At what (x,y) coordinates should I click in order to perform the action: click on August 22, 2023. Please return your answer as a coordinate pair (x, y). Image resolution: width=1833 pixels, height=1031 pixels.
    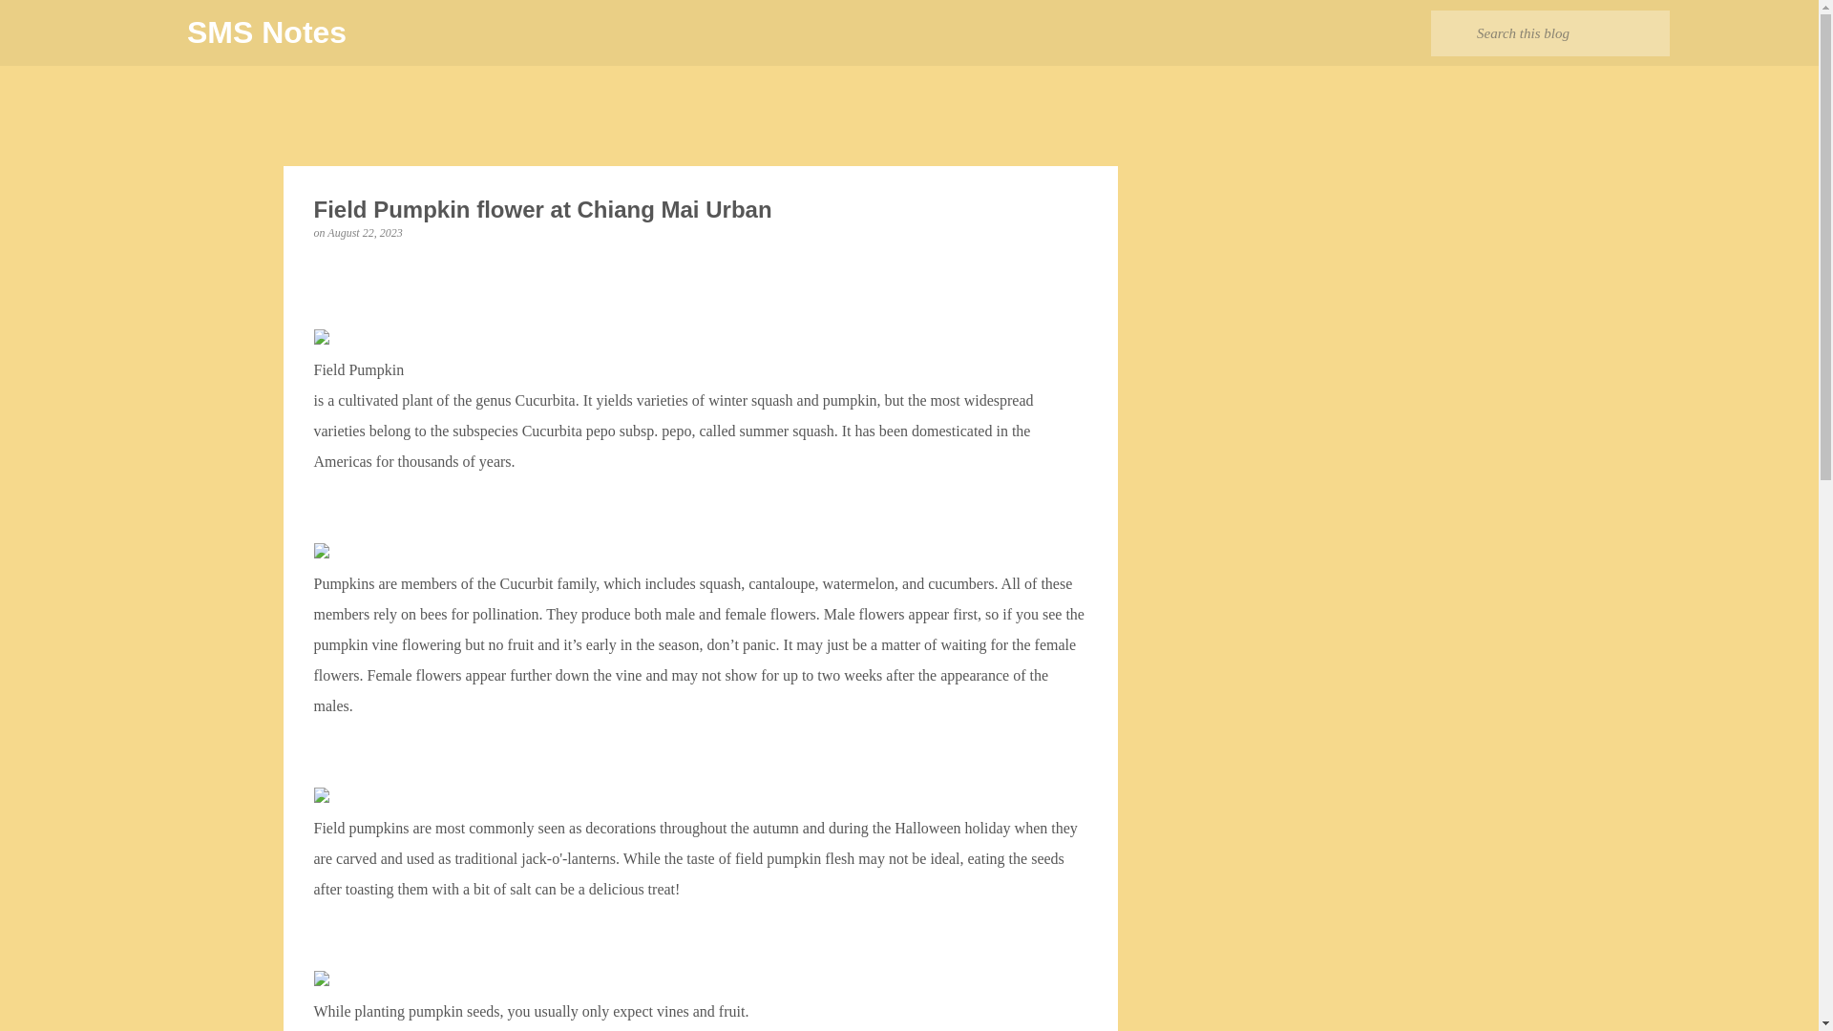
    Looking at the image, I should click on (365, 232).